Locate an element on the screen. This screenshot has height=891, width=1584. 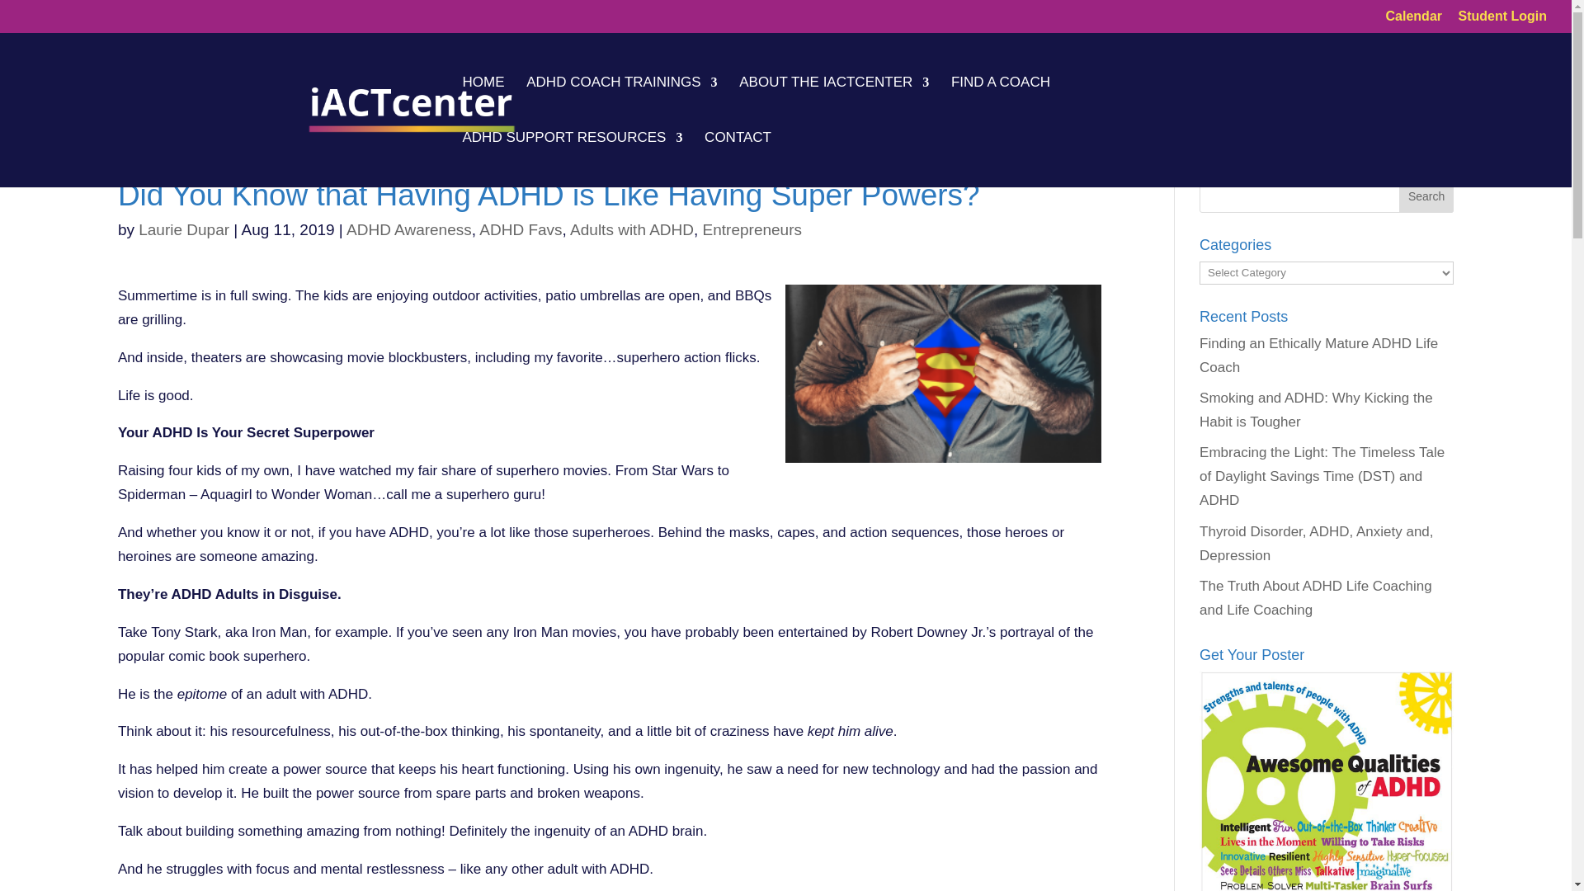
Laurie Dupar is located at coordinates (184, 229).